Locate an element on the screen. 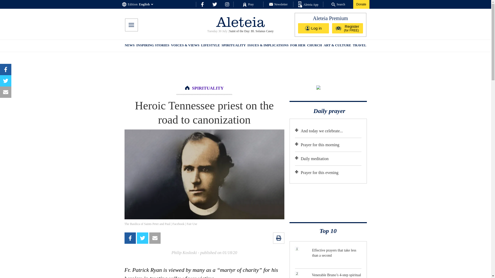 The width and height of the screenshot is (495, 278). mobile-menu-btn is located at coordinates (131, 25).